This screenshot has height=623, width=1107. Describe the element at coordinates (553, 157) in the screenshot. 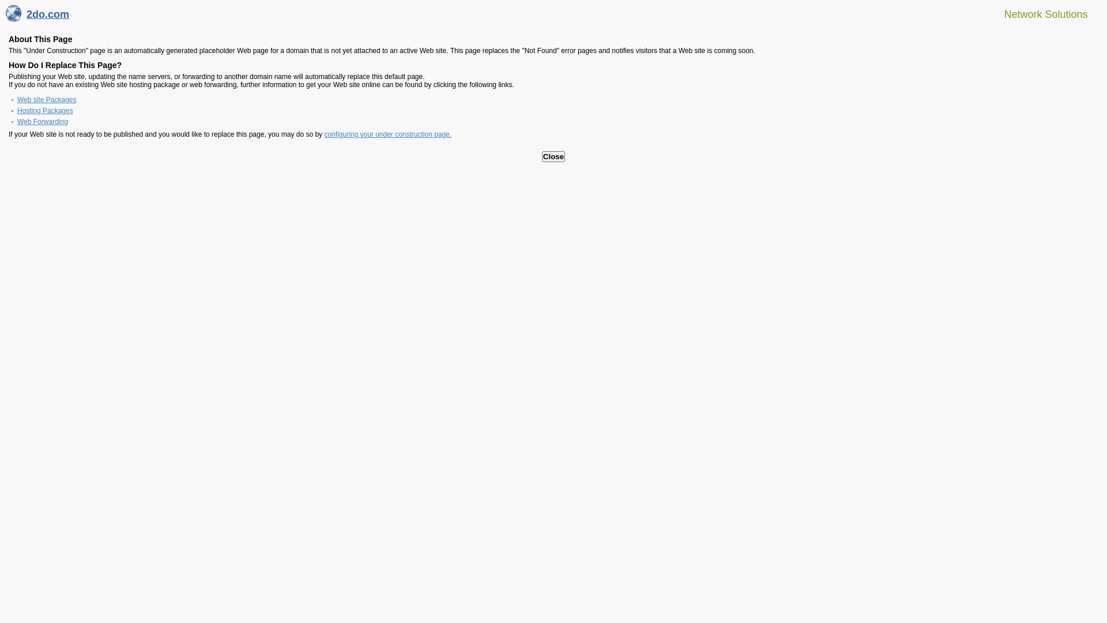

I see `Close` at that location.